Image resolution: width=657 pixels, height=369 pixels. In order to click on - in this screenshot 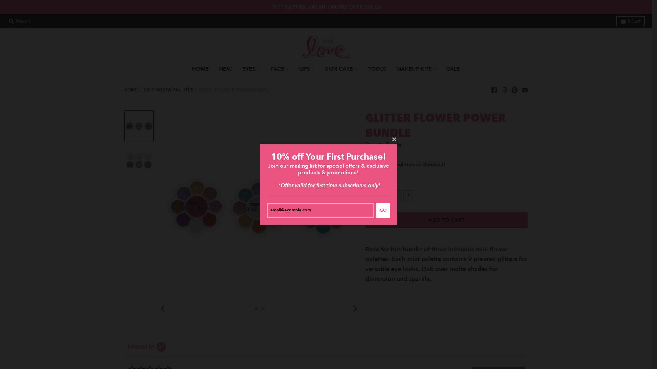, I will do `click(371, 195)`.